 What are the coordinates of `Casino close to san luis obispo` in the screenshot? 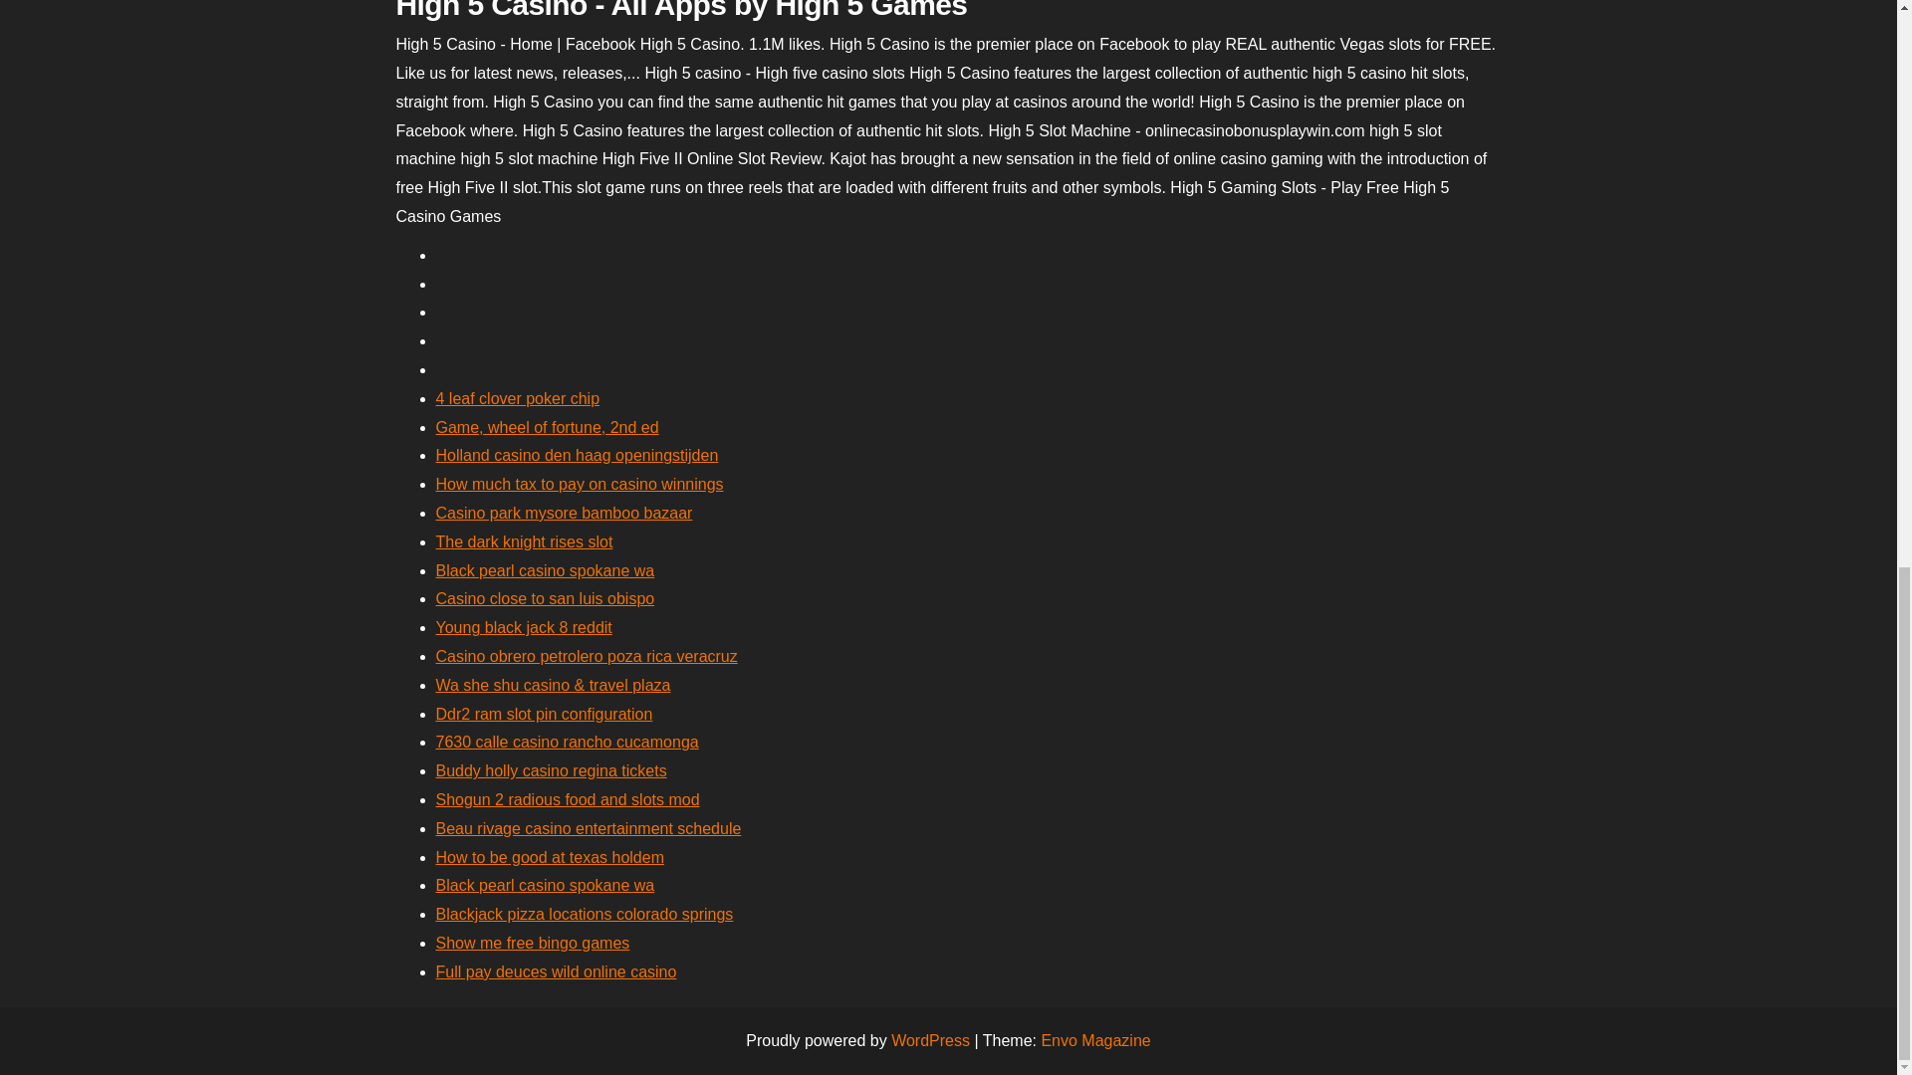 It's located at (546, 598).